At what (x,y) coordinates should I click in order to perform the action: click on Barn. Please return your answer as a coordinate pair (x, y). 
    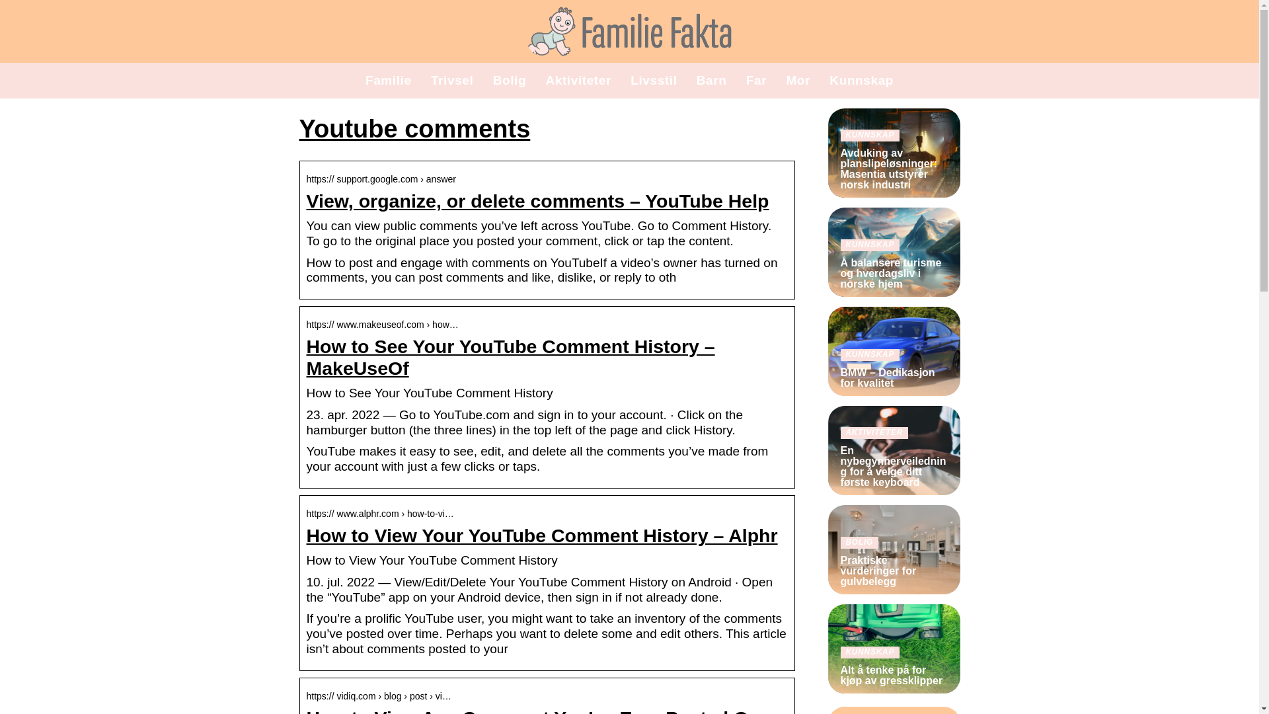
    Looking at the image, I should click on (712, 80).